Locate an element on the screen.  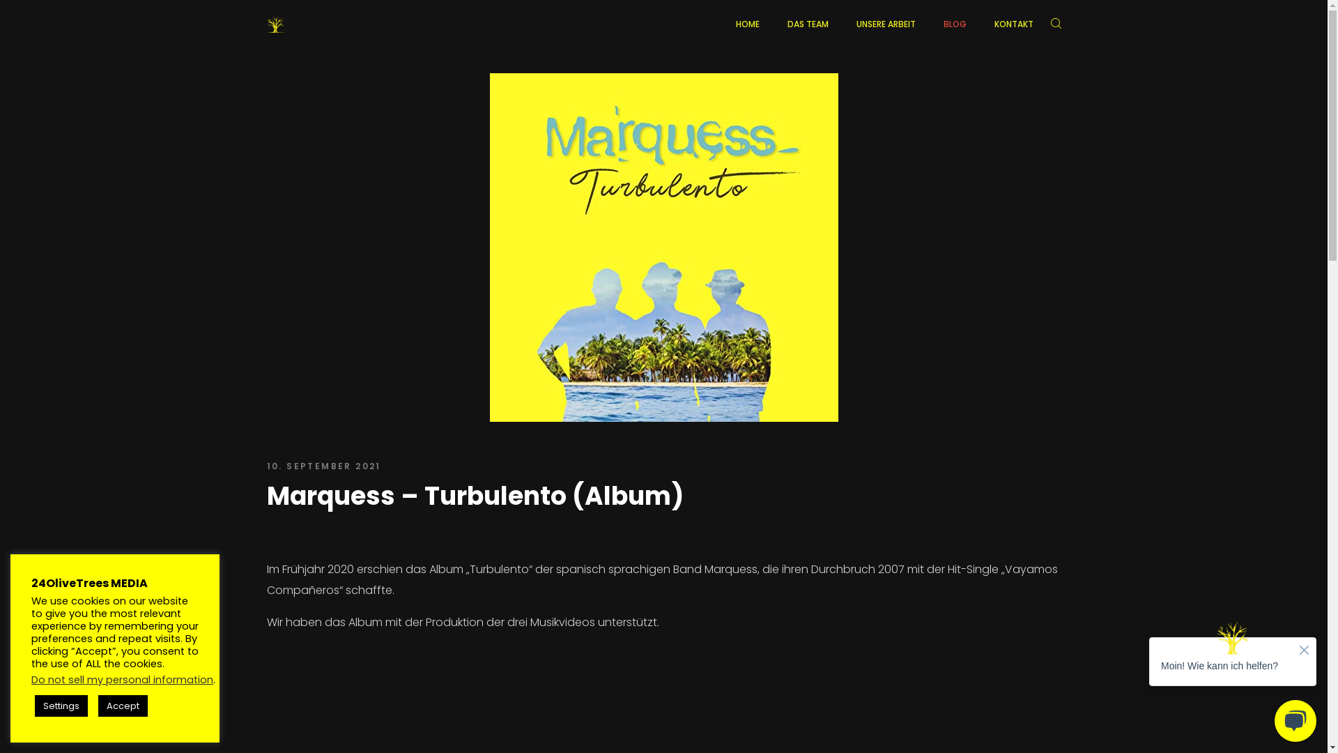
KONTAKT is located at coordinates (1013, 24).